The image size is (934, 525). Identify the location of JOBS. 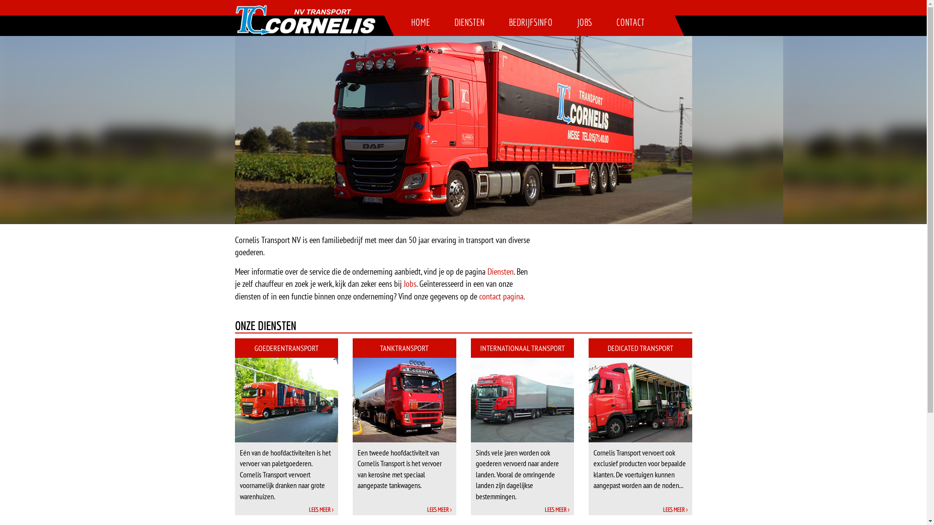
(584, 22).